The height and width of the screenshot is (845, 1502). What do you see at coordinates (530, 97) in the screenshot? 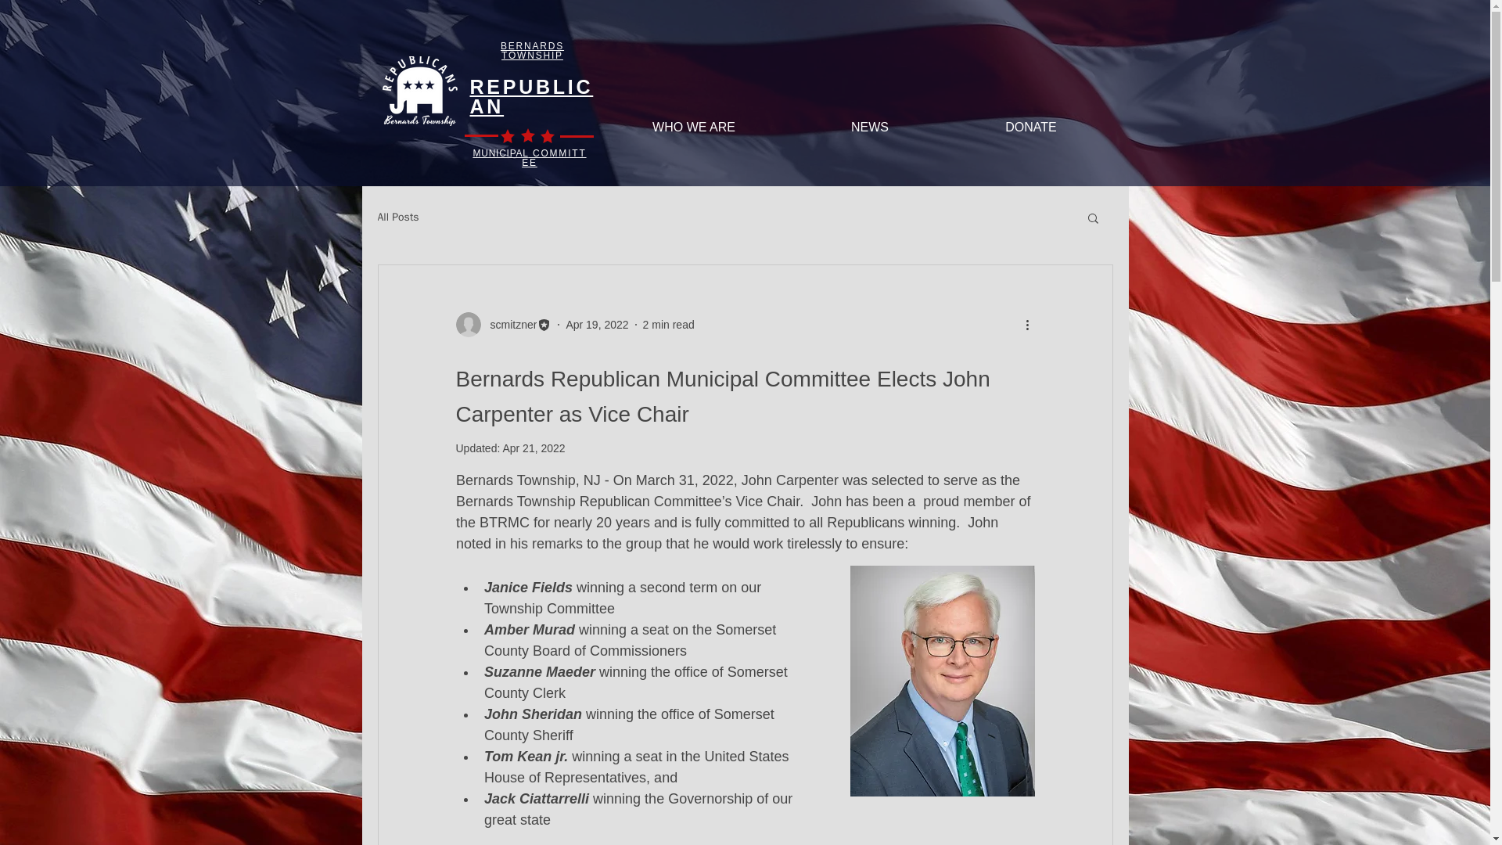
I see `REPUBLICAN` at bounding box center [530, 97].